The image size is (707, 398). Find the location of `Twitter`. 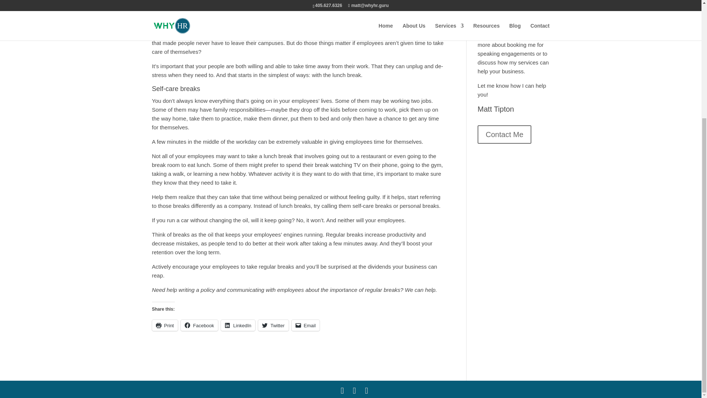

Twitter is located at coordinates (273, 325).